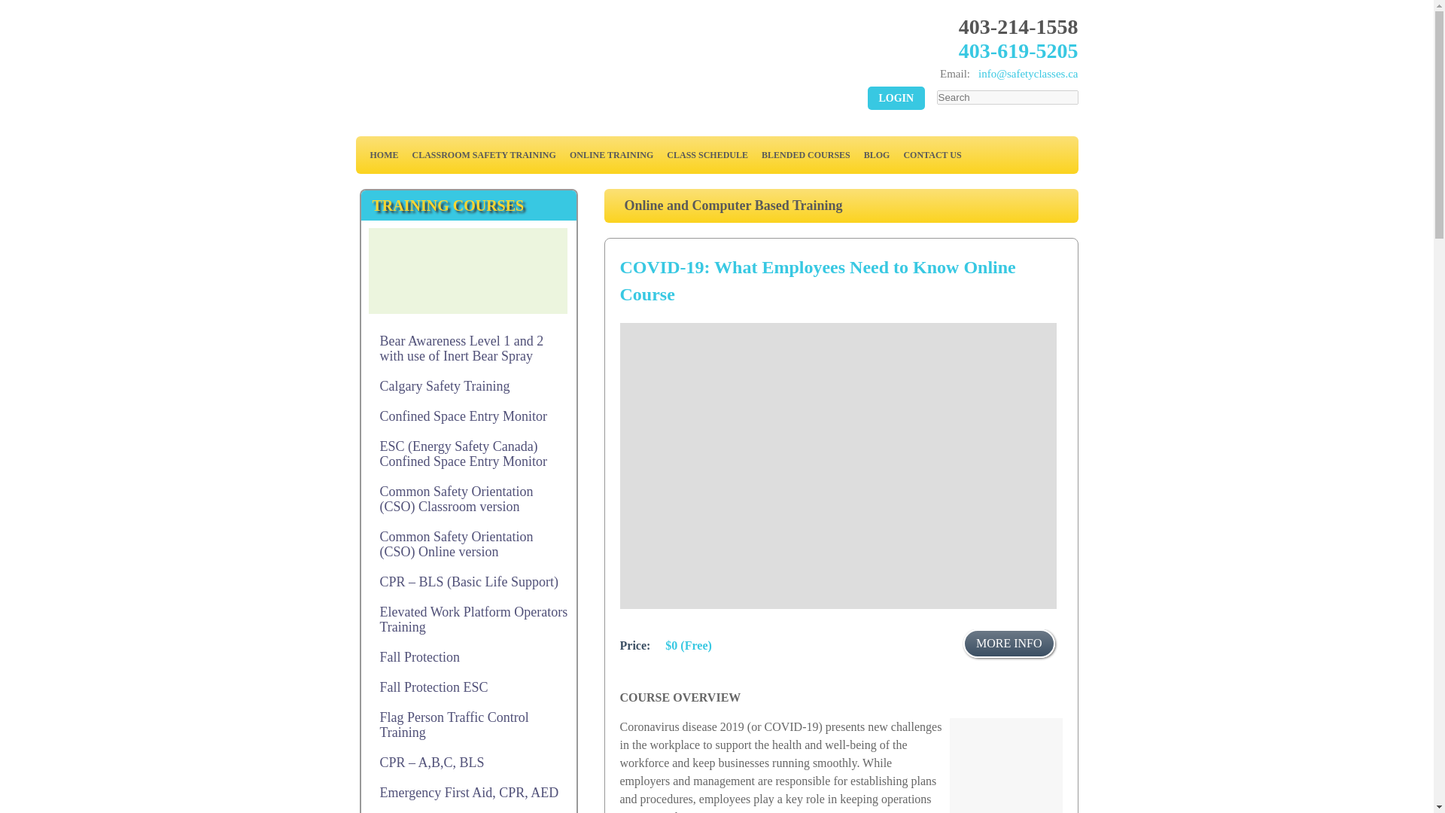 The width and height of the screenshot is (1445, 813). Describe the element at coordinates (469, 792) in the screenshot. I see `Emergency First Aid, CPR, AED` at that location.